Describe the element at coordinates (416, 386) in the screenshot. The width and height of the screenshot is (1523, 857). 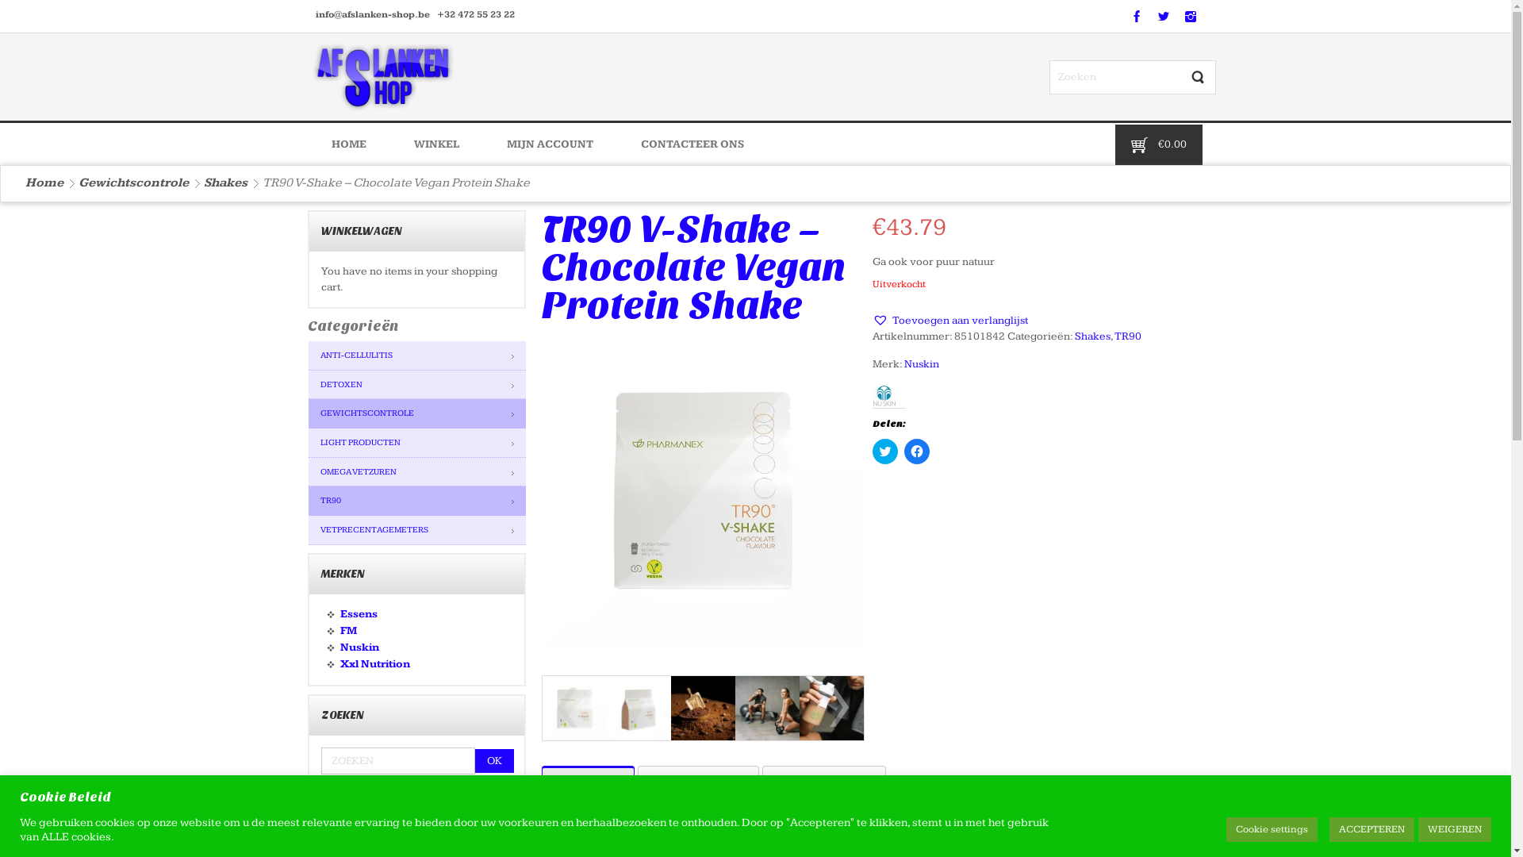
I see `DETOXEN` at that location.